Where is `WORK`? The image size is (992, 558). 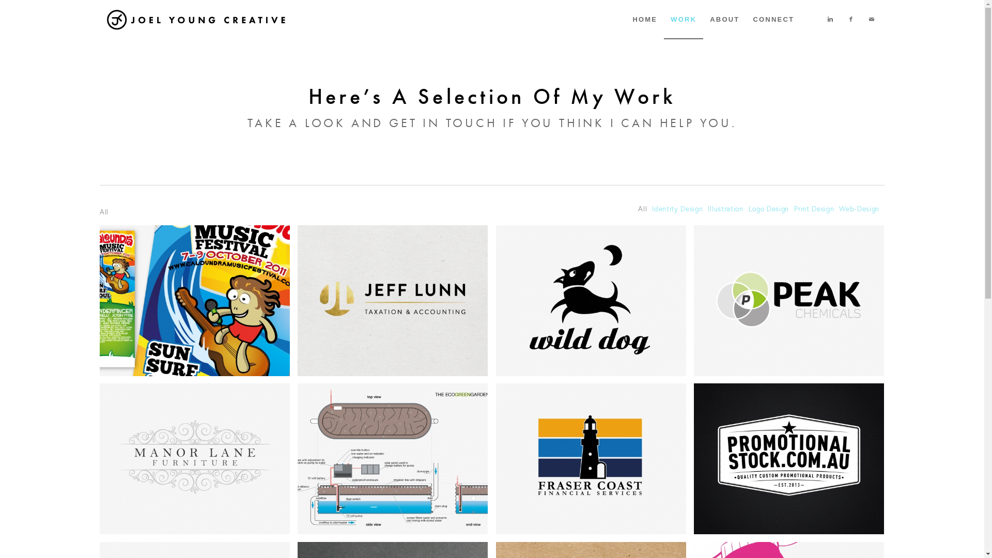
WORK is located at coordinates (684, 20).